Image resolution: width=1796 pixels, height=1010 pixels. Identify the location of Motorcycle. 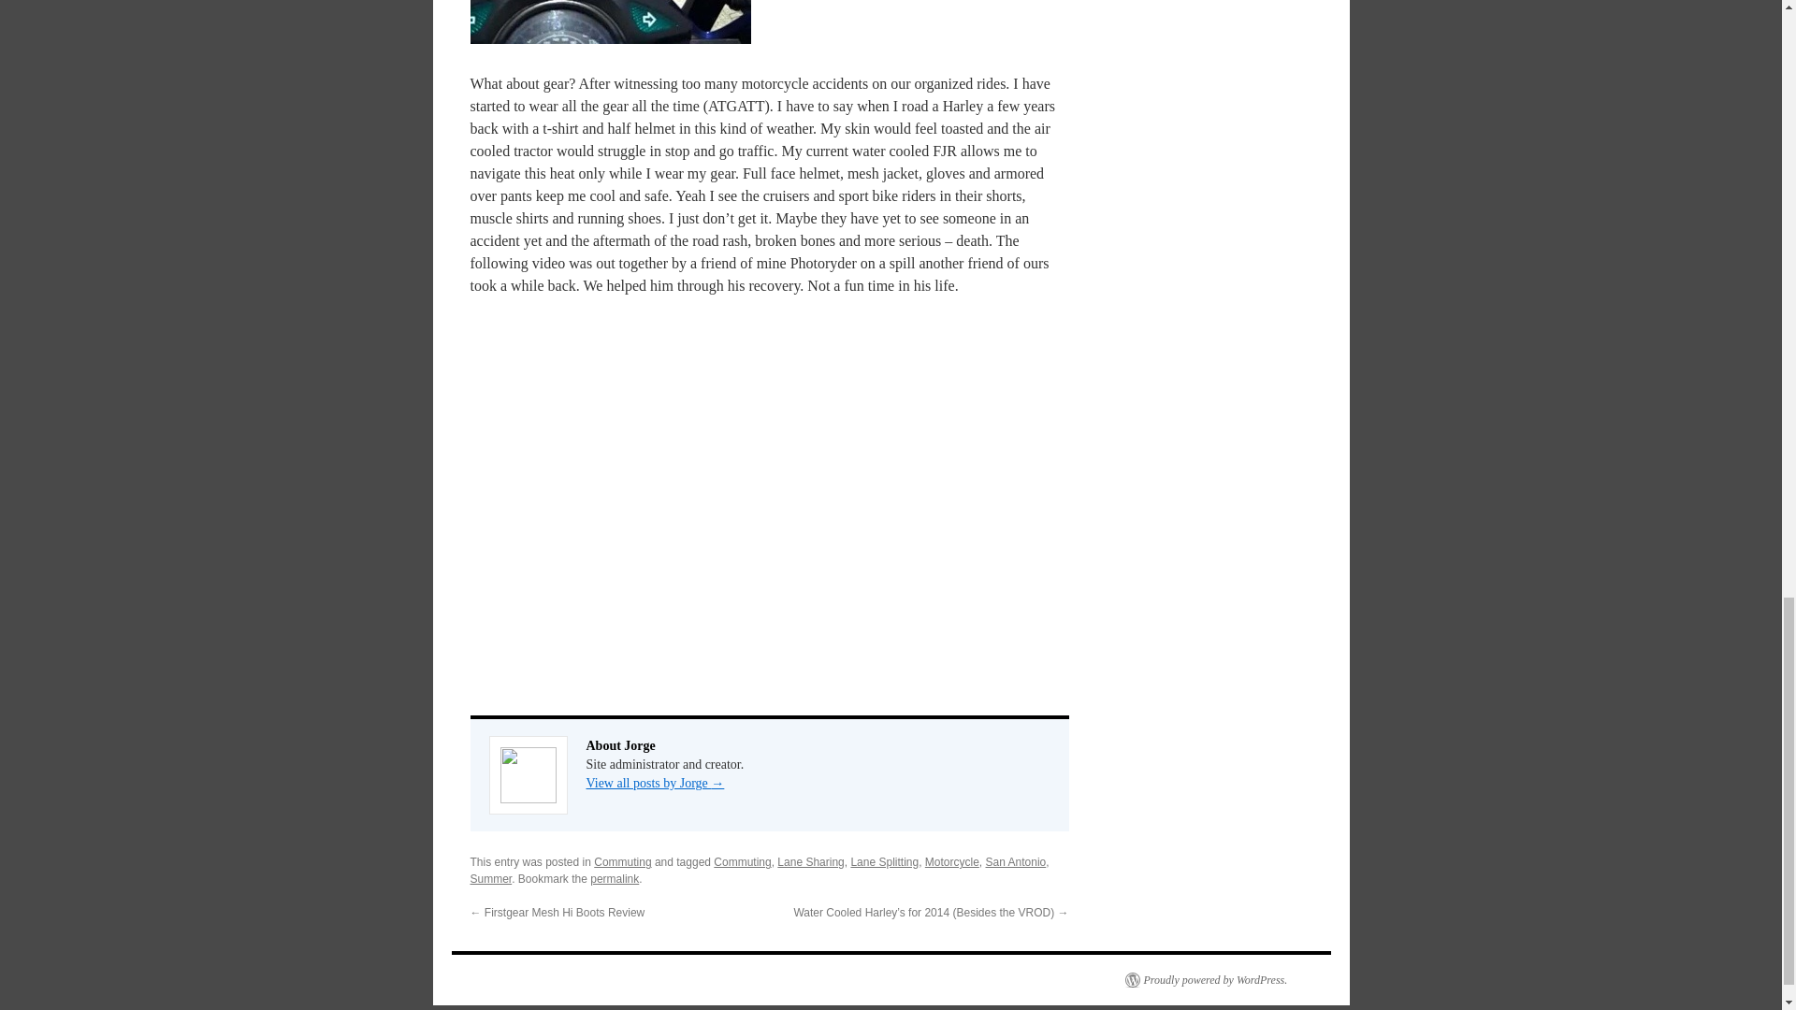
(951, 861).